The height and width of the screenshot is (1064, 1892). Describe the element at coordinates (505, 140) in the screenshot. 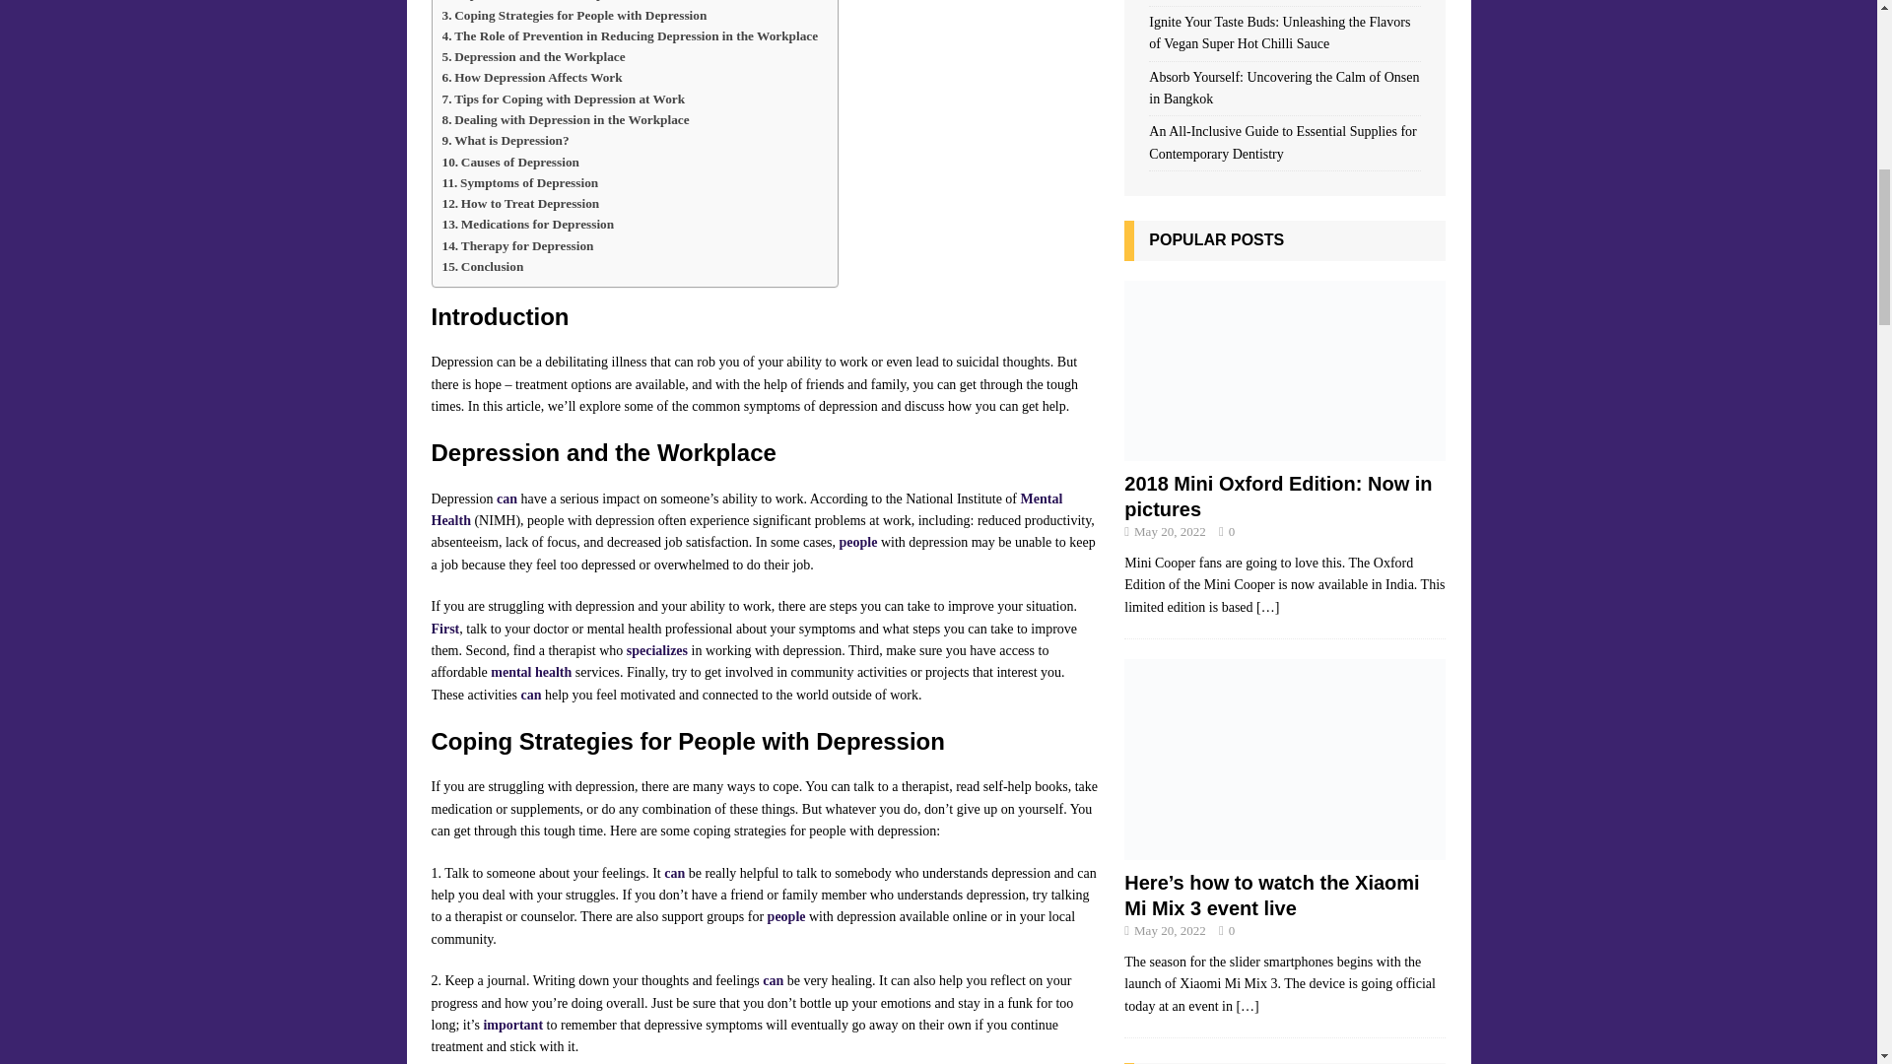

I see `What is Depression?` at that location.